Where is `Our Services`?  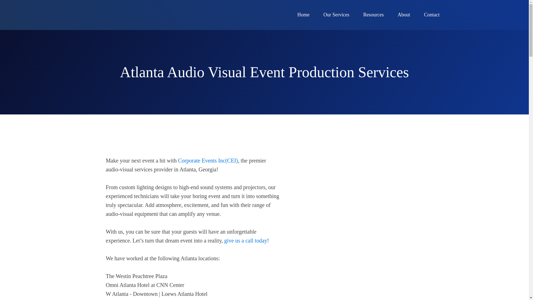 Our Services is located at coordinates (336, 15).